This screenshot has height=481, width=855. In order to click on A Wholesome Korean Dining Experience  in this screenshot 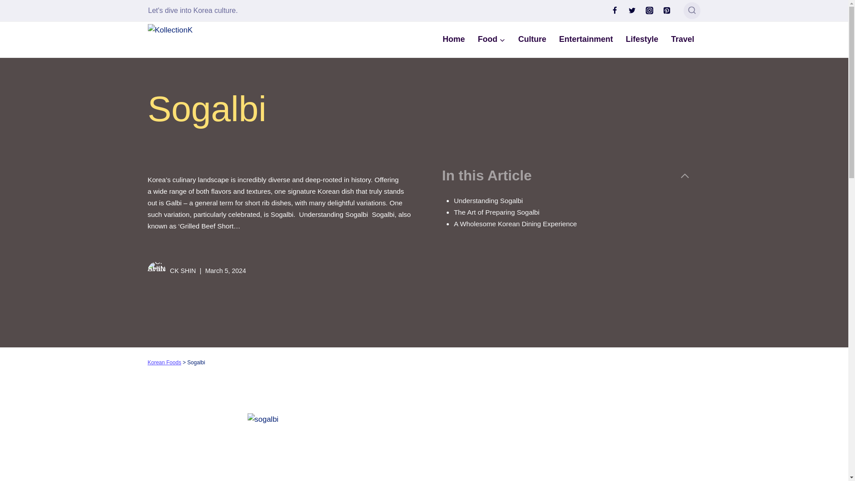, I will do `click(516, 224)`.